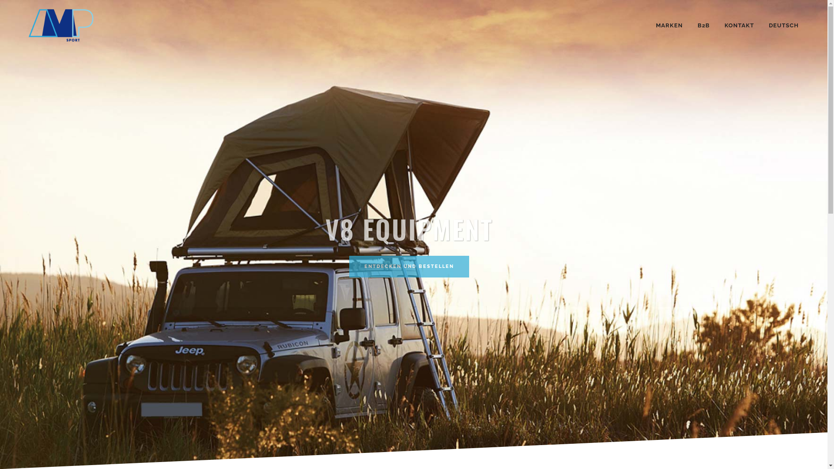 Image resolution: width=834 pixels, height=469 pixels. I want to click on DEUTSCH, so click(784, 25).